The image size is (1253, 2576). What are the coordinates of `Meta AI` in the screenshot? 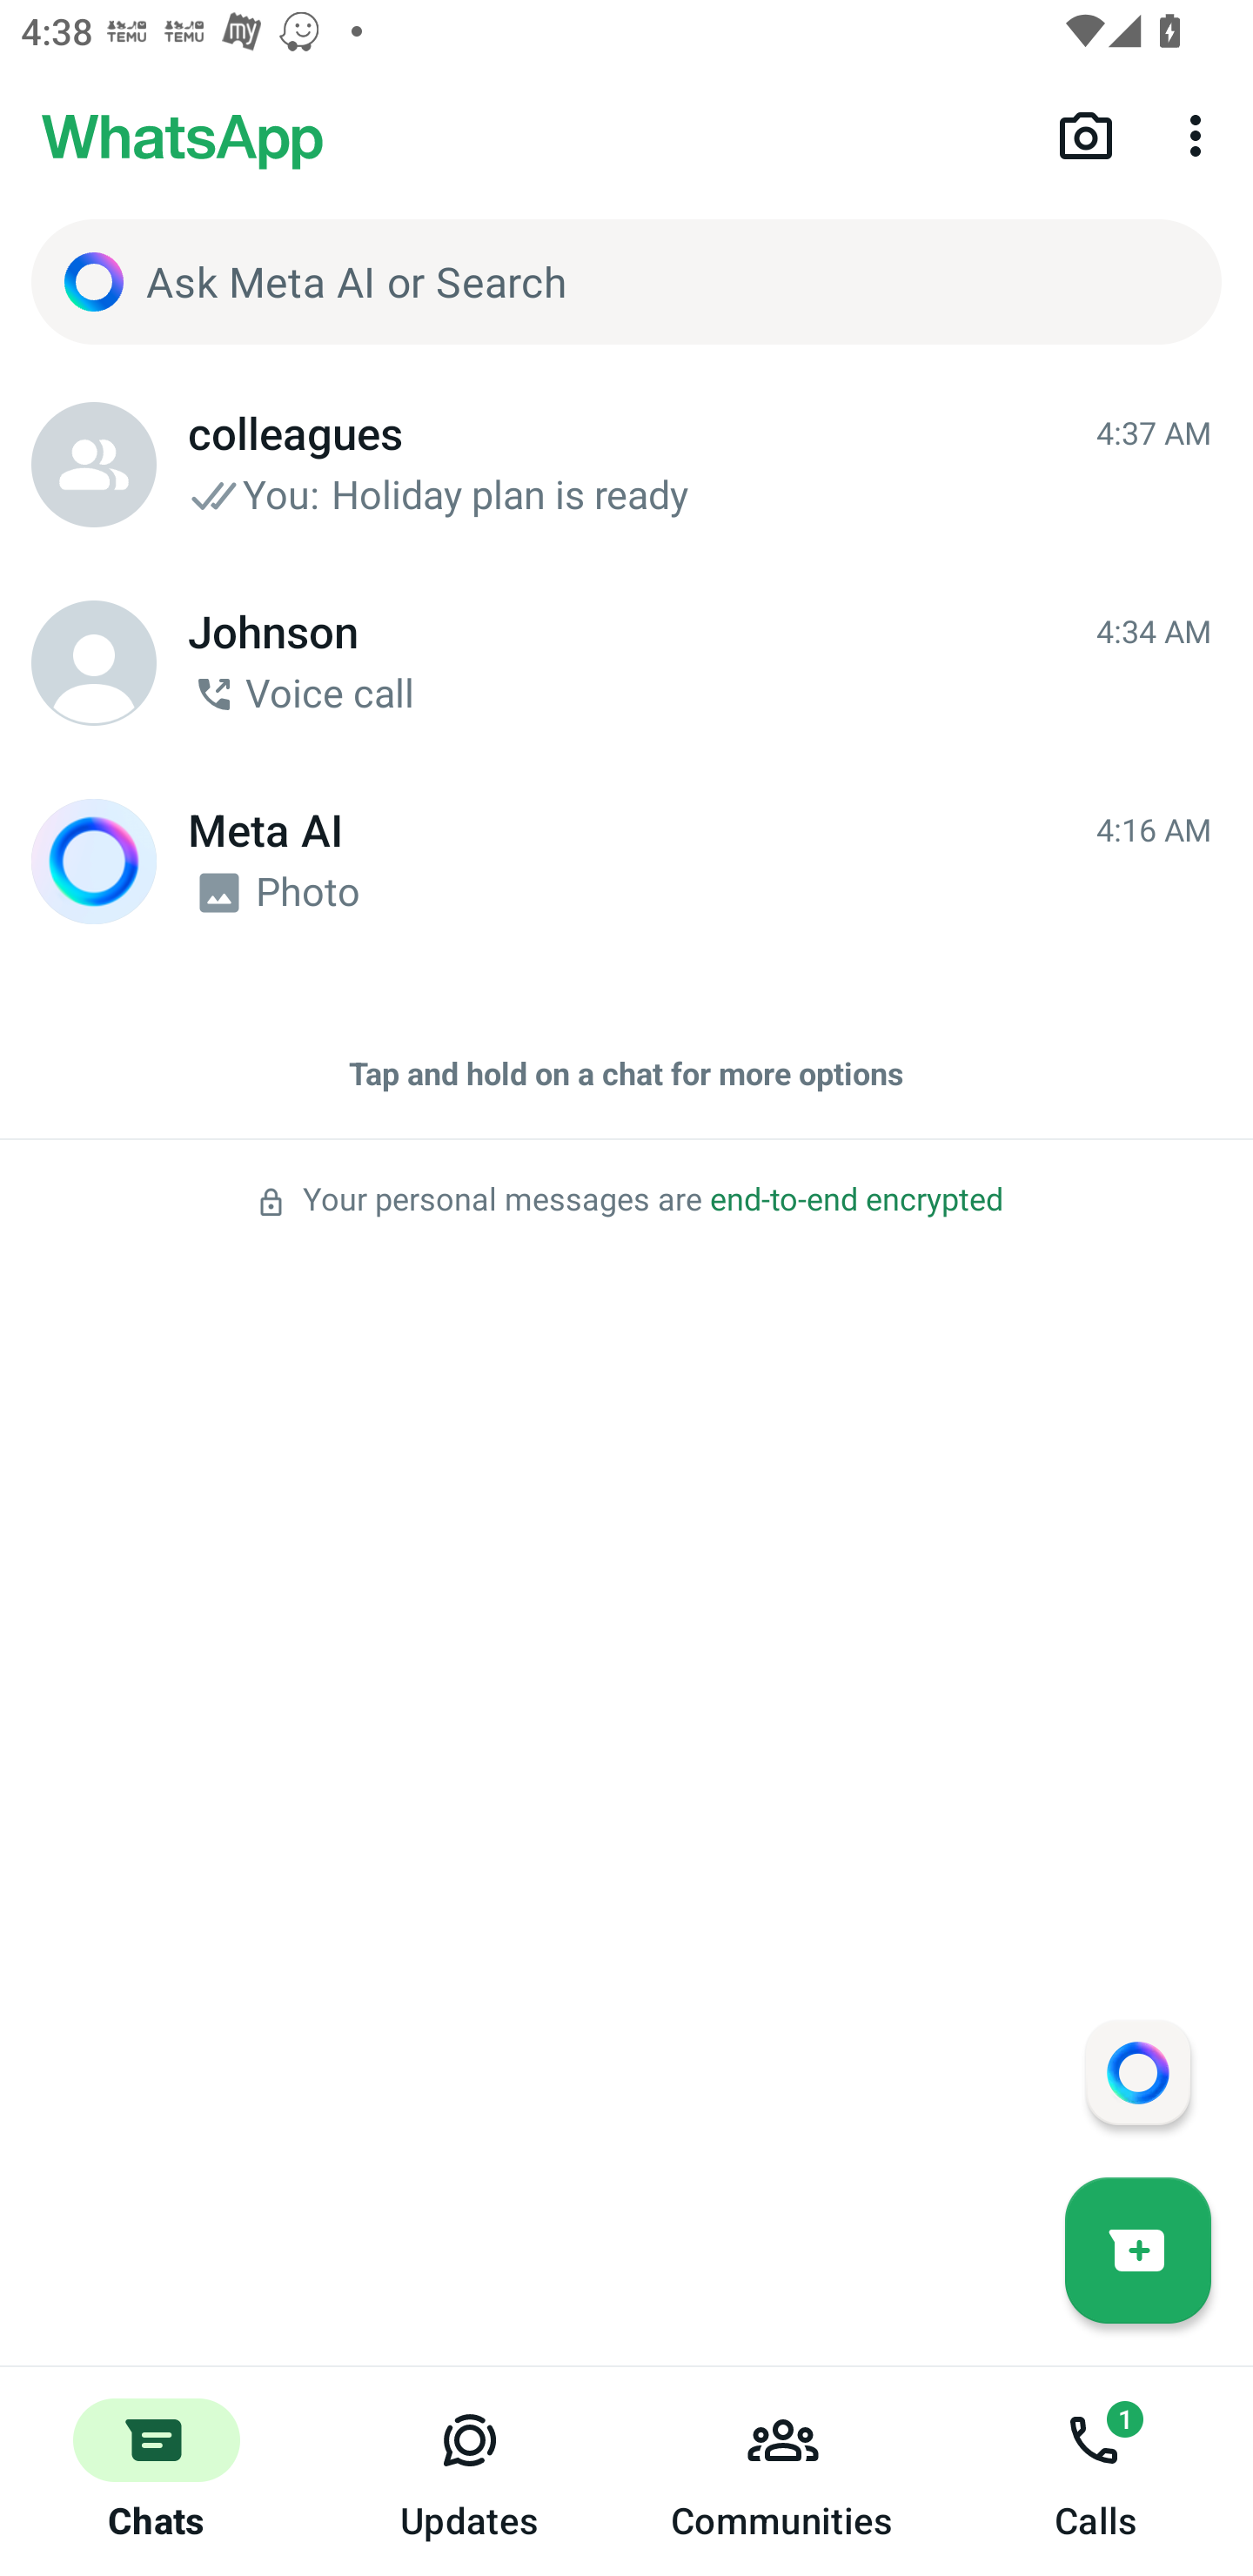 It's located at (94, 862).